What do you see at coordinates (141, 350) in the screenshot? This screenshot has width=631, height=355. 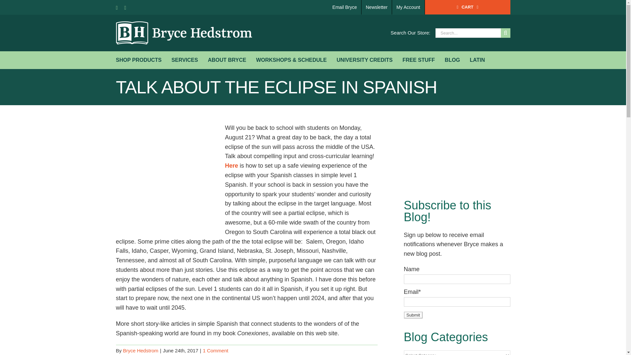 I see `Posts by Bryce Hedstrom` at bounding box center [141, 350].